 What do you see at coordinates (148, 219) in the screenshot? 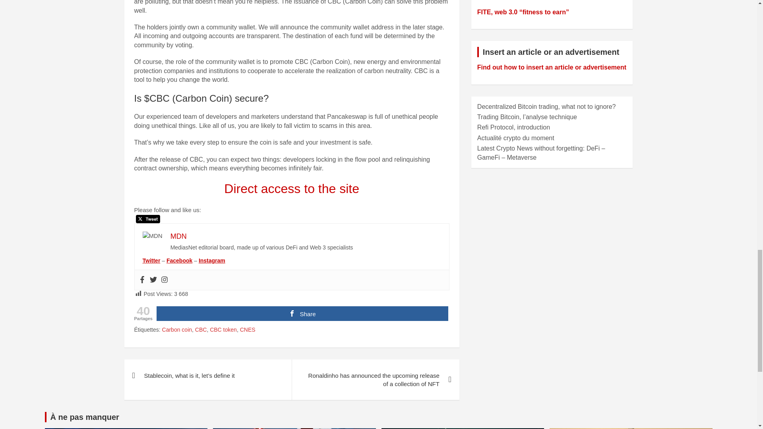
I see `Tweet` at bounding box center [148, 219].